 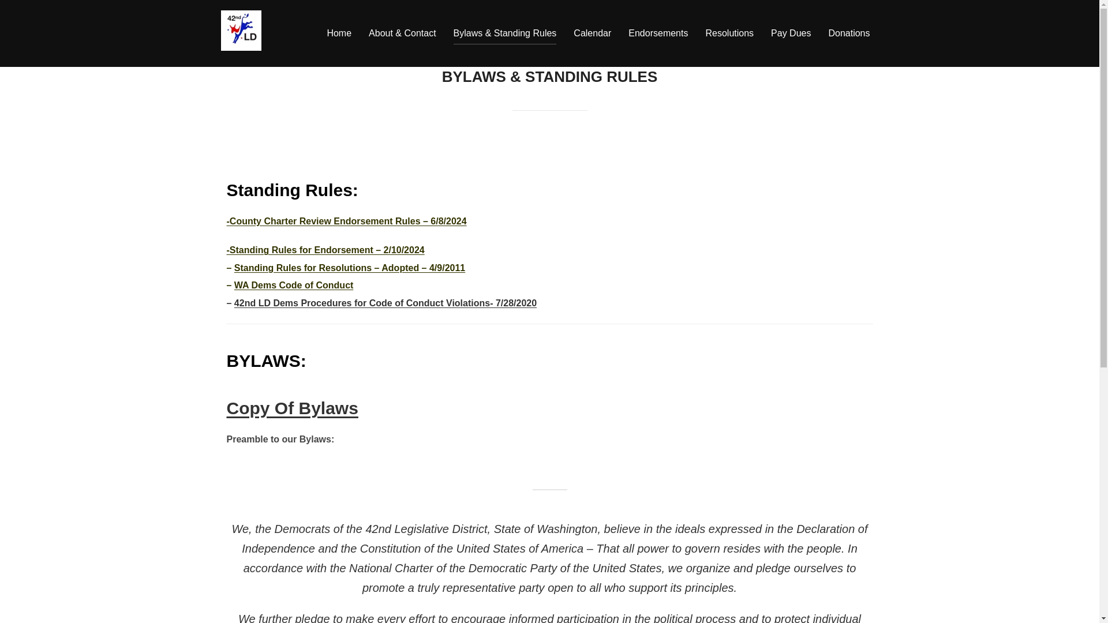 I want to click on Endorsements, so click(x=658, y=33).